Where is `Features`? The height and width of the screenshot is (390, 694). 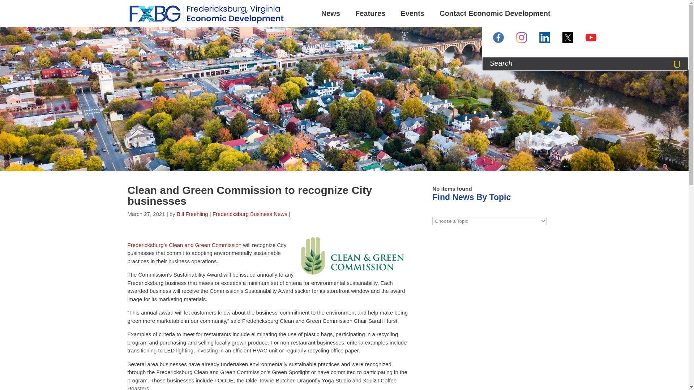 Features is located at coordinates (370, 13).